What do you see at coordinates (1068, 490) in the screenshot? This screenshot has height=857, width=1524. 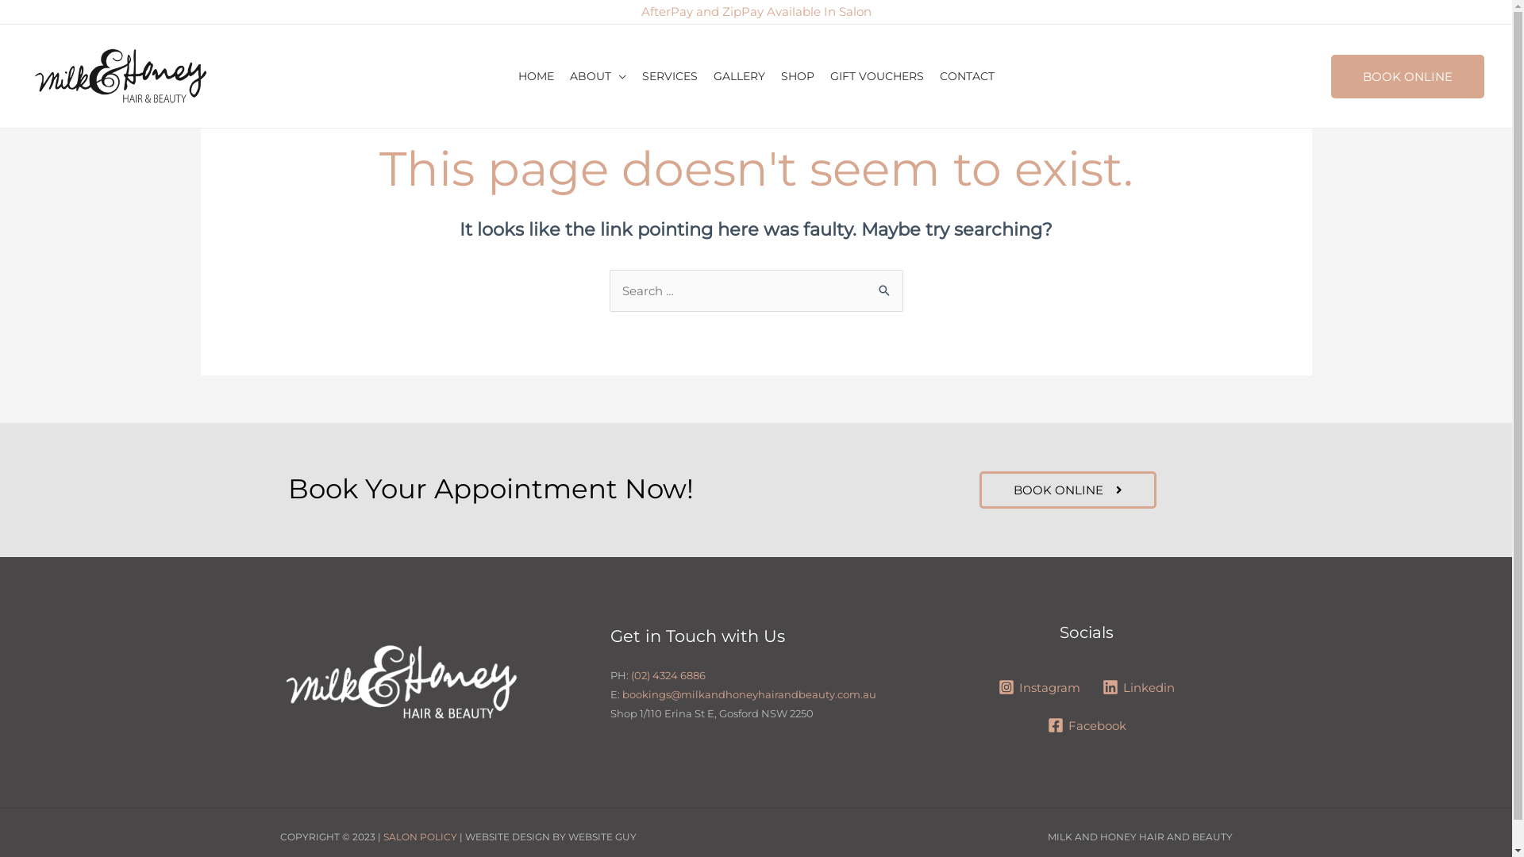 I see `BOOK ONLINE` at bounding box center [1068, 490].